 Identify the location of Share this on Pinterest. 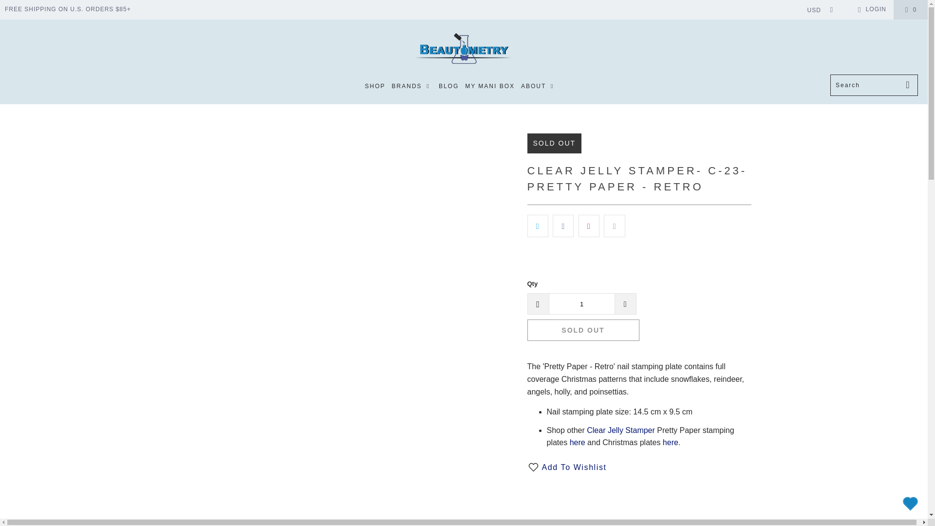
(589, 226).